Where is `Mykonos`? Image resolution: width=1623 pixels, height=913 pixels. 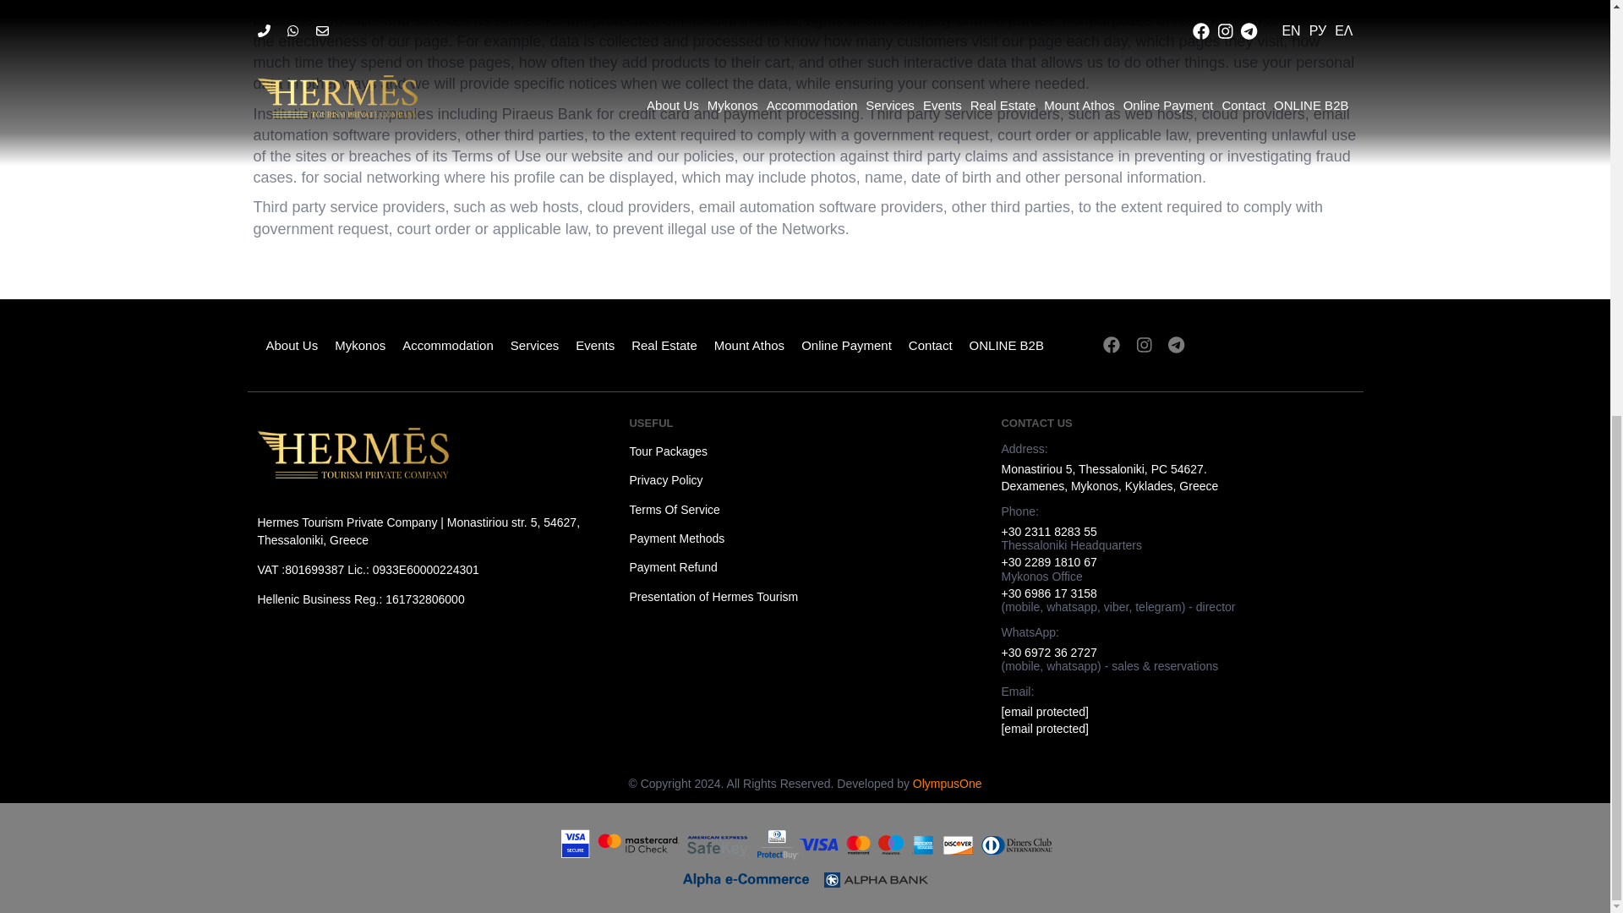
Mykonos is located at coordinates (360, 345).